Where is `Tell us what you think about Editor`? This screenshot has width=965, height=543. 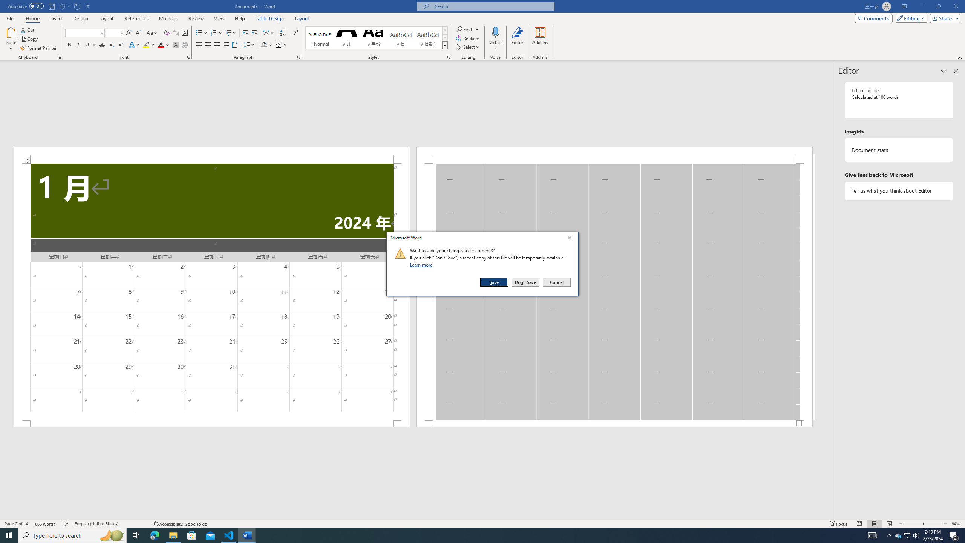 Tell us what you think about Editor is located at coordinates (899, 191).